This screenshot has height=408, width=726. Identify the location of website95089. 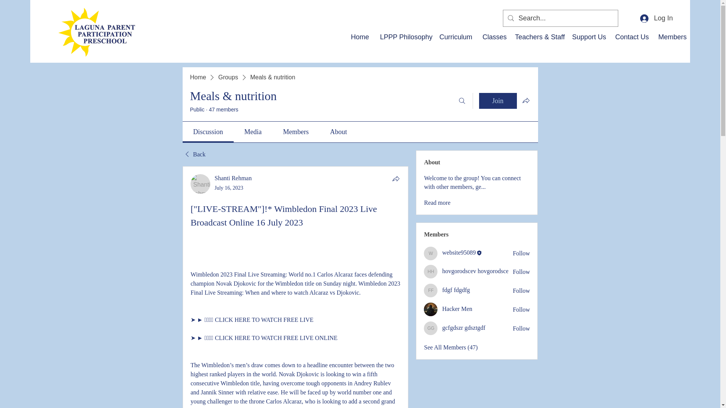
(431, 253).